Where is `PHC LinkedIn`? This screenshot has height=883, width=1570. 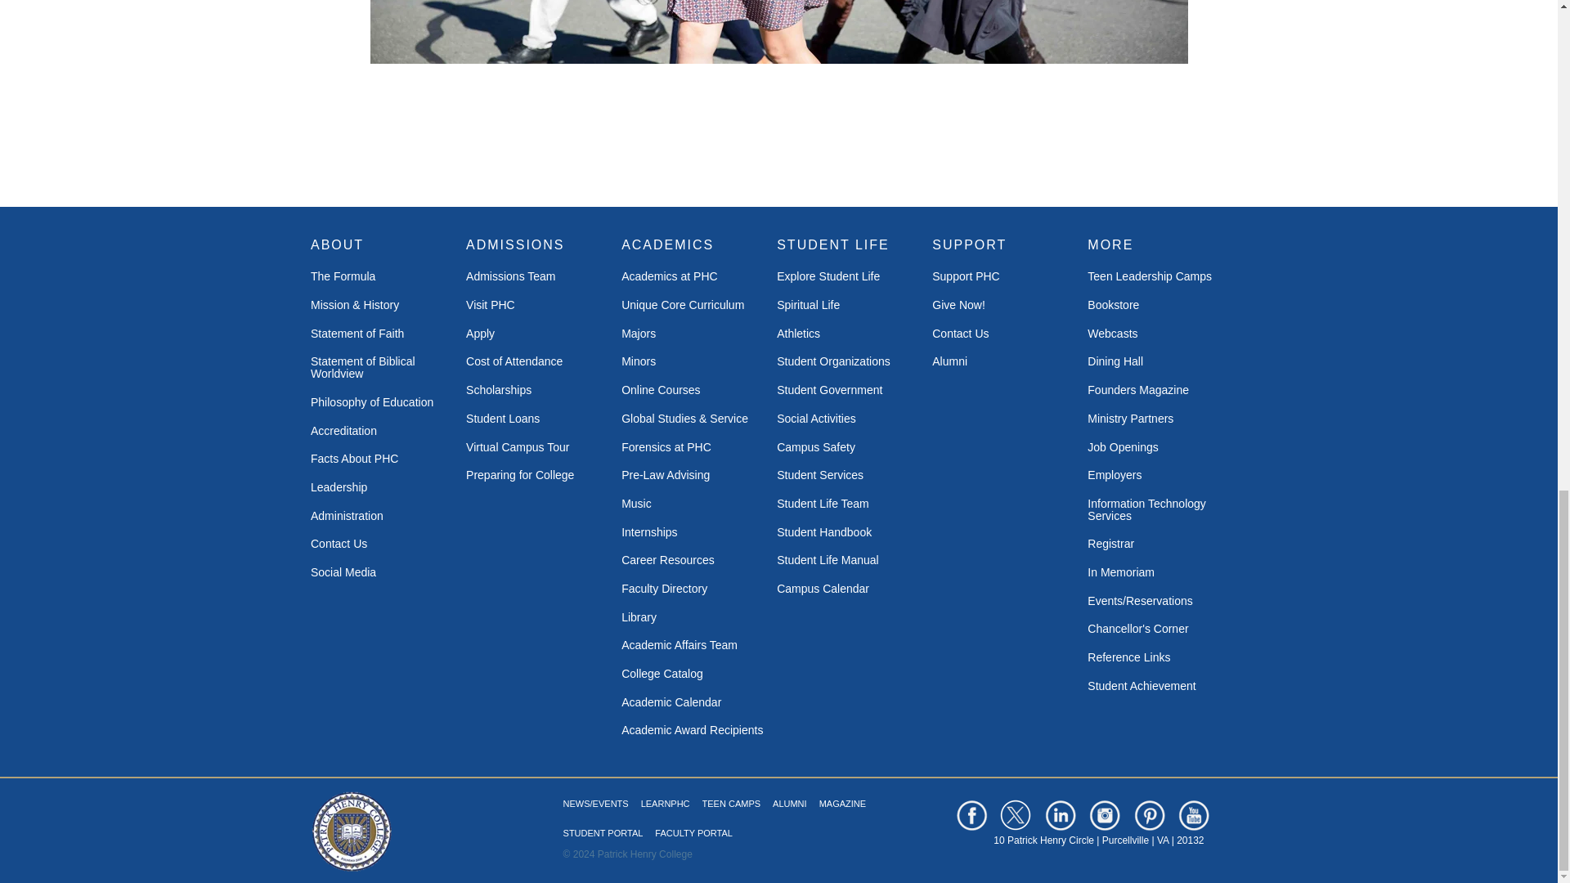 PHC LinkedIn is located at coordinates (1060, 815).